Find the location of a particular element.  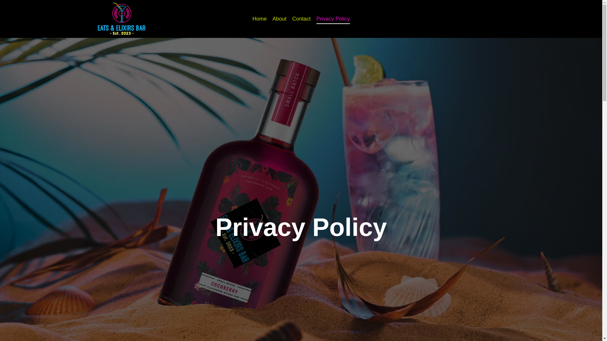

Skip to content is located at coordinates (6, 3).